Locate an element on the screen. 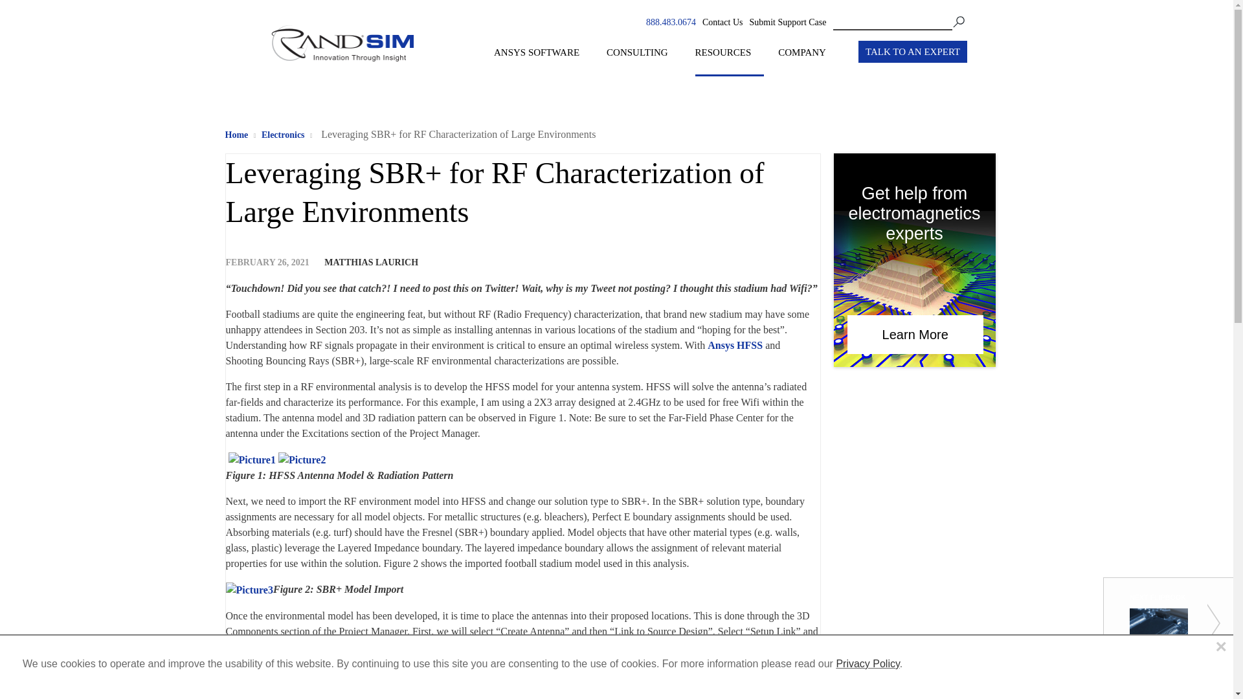 The image size is (1243, 699). Contact Us is located at coordinates (722, 23).